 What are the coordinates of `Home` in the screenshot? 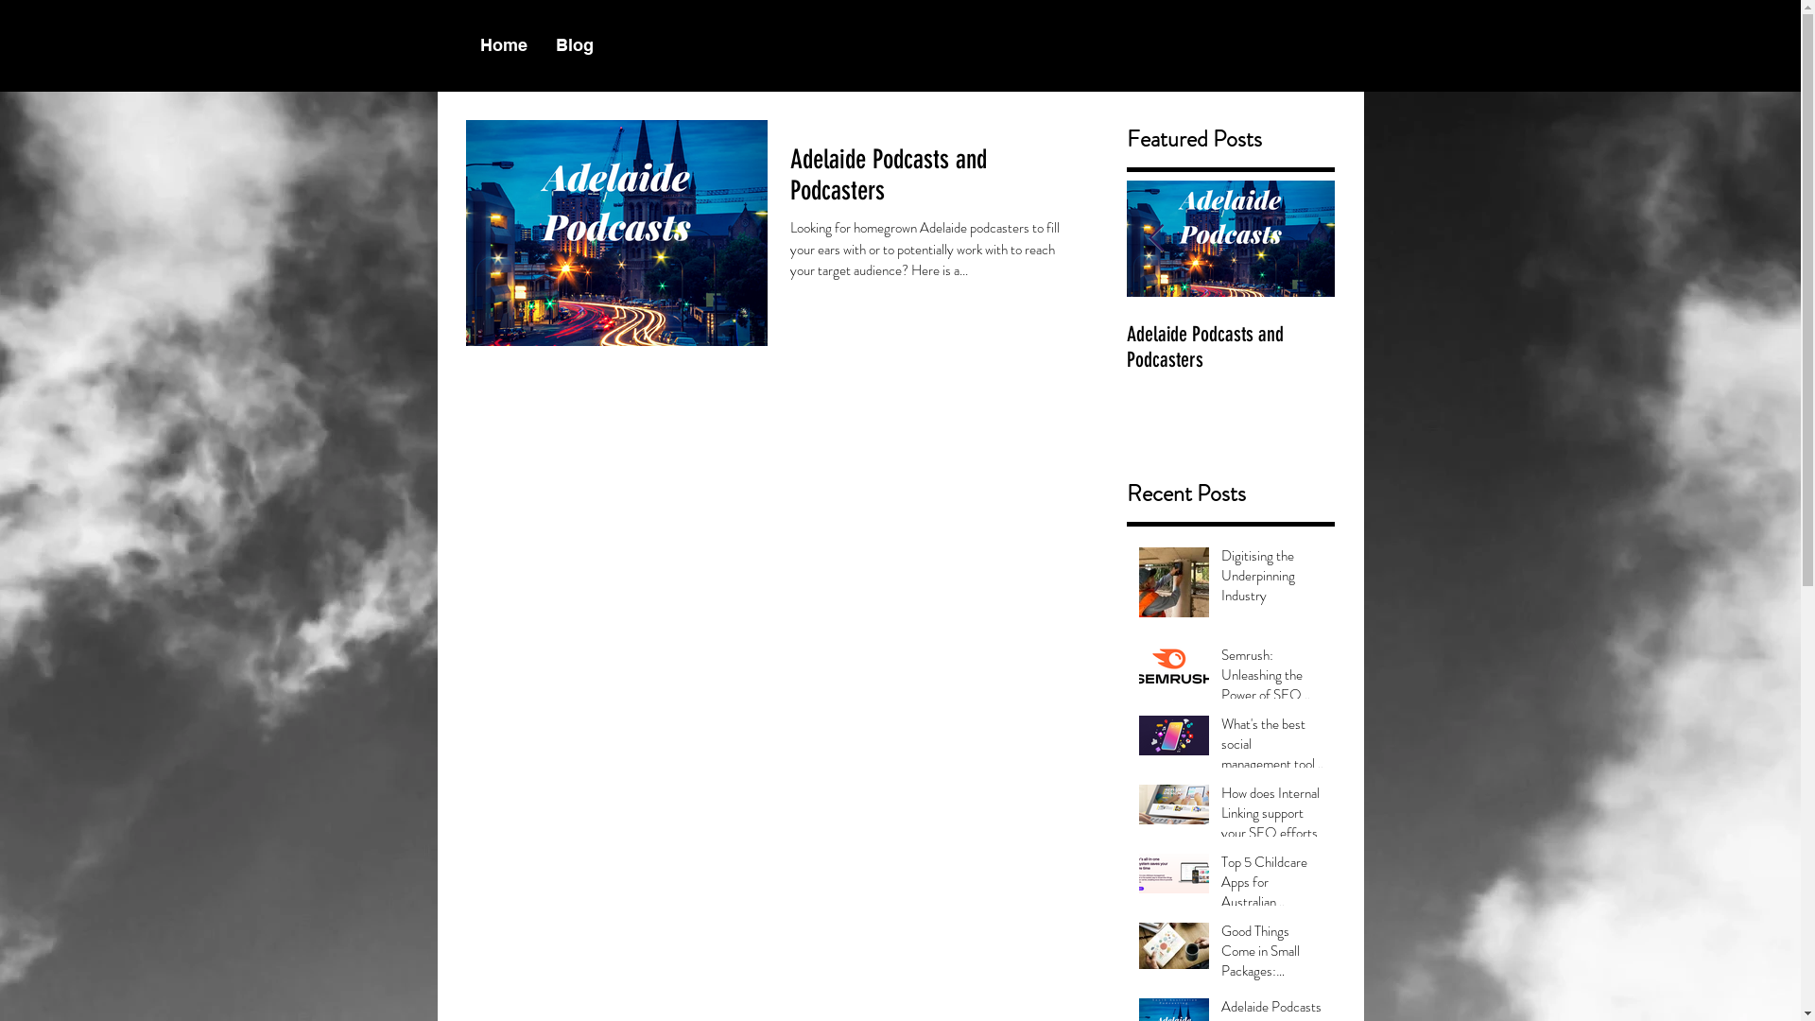 It's located at (503, 45).